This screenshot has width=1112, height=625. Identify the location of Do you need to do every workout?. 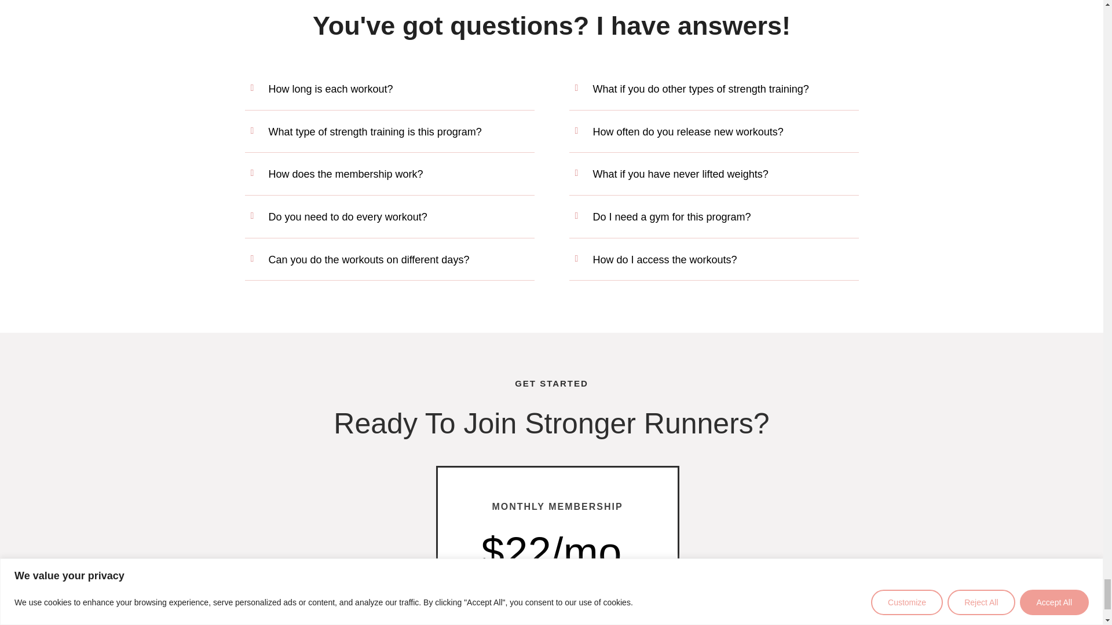
(348, 216).